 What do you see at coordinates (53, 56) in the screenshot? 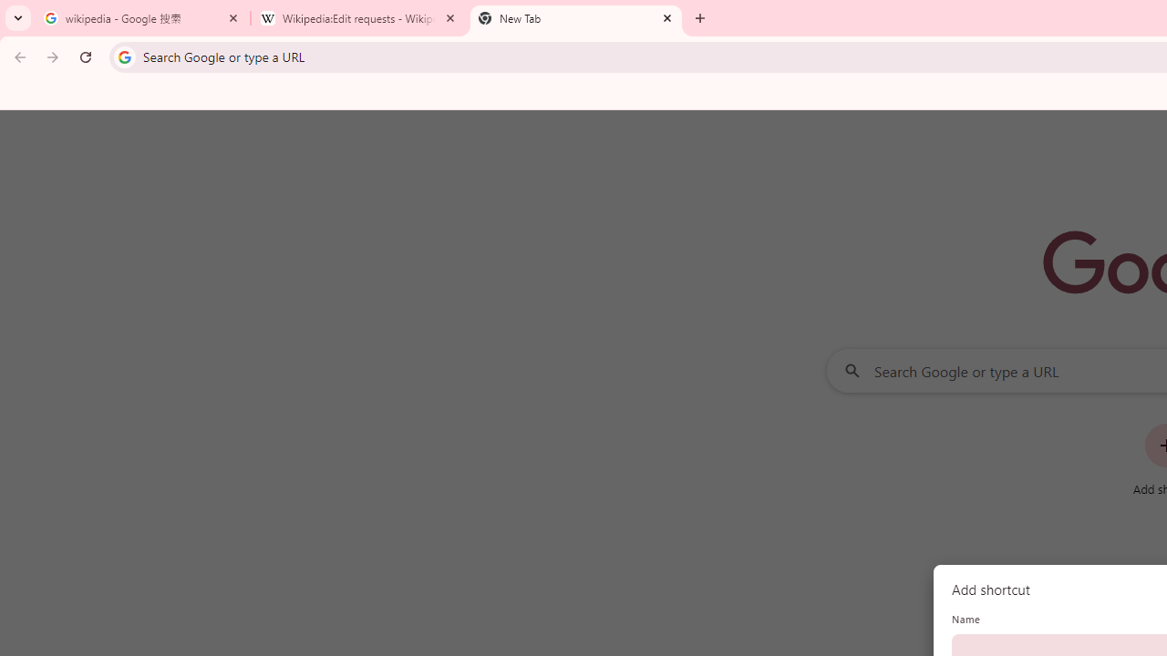
I see `Forward` at bounding box center [53, 56].